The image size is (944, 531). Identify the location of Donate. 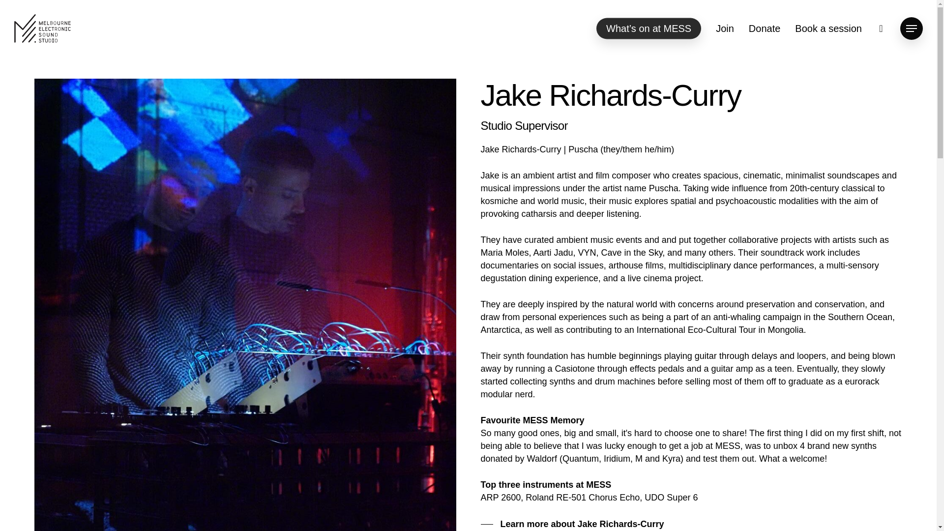
(764, 29).